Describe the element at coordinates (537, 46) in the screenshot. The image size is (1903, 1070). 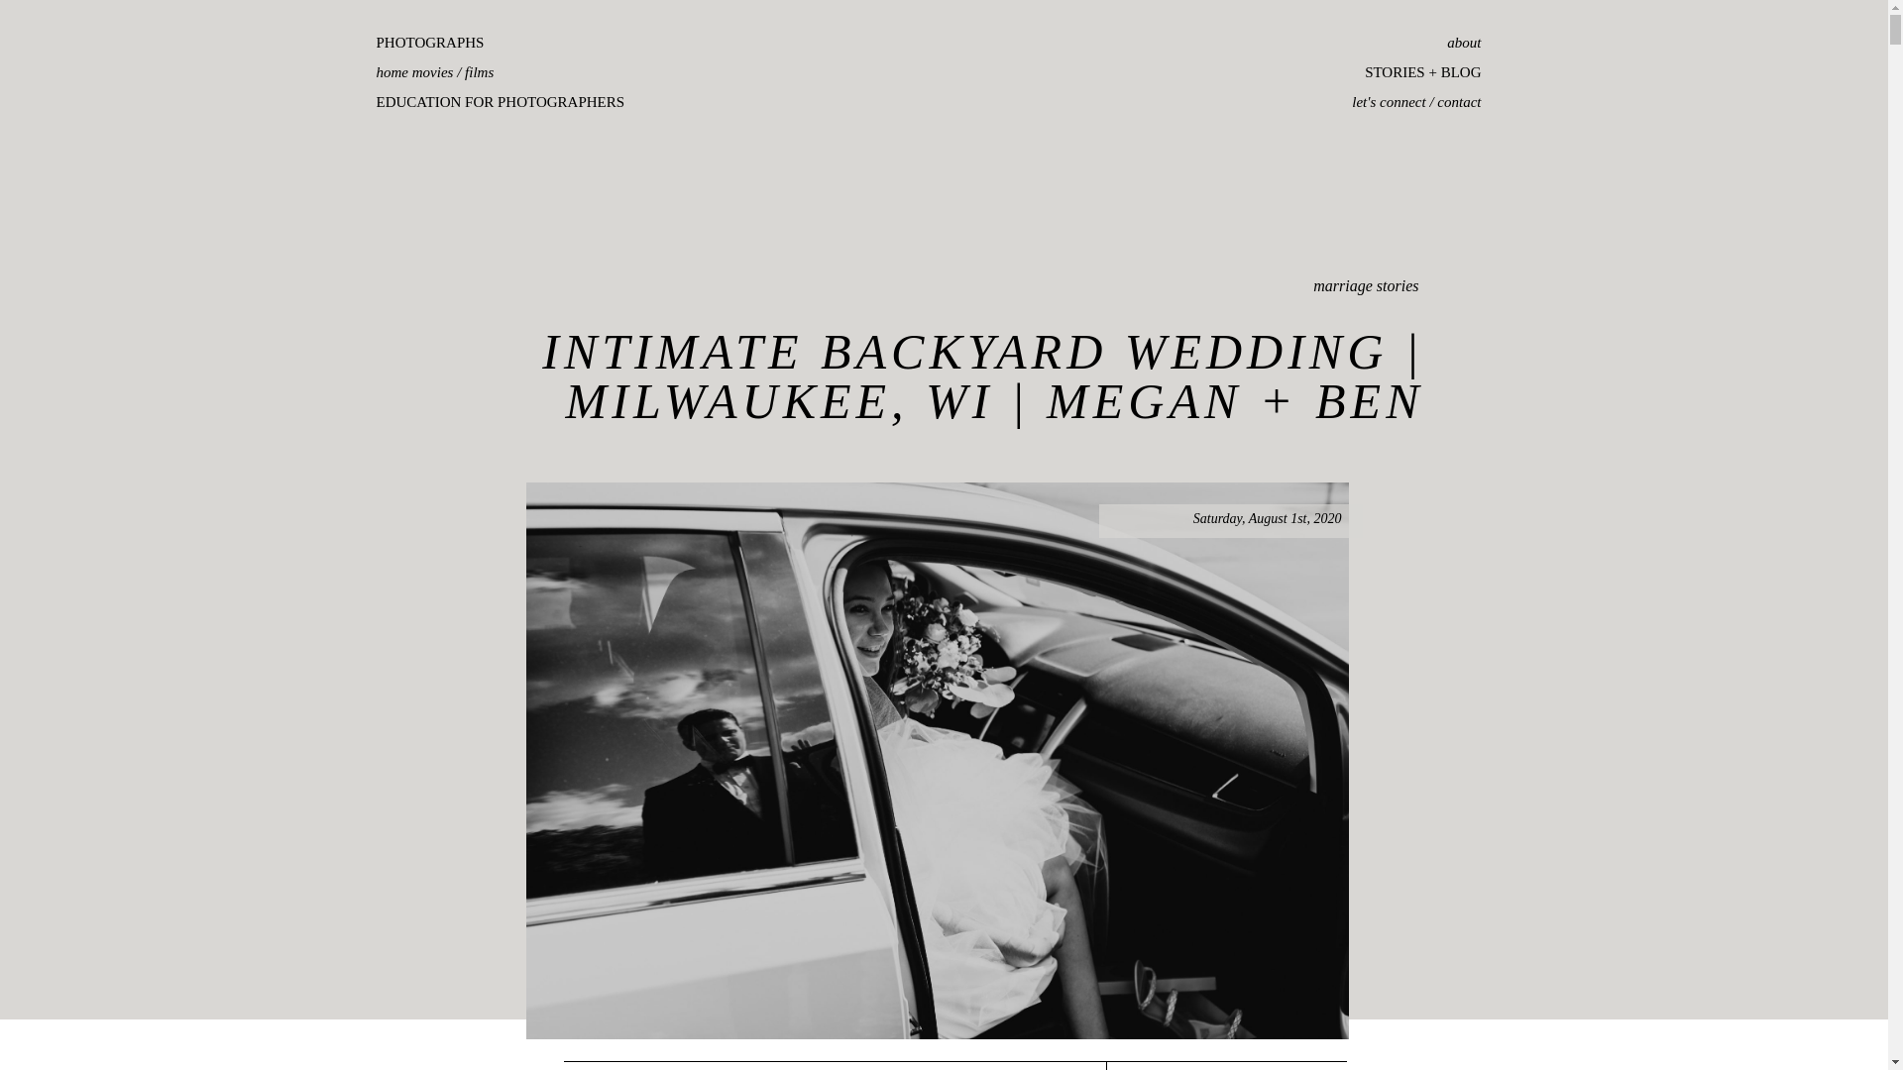
I see `PHOTOGRAPHS` at that location.